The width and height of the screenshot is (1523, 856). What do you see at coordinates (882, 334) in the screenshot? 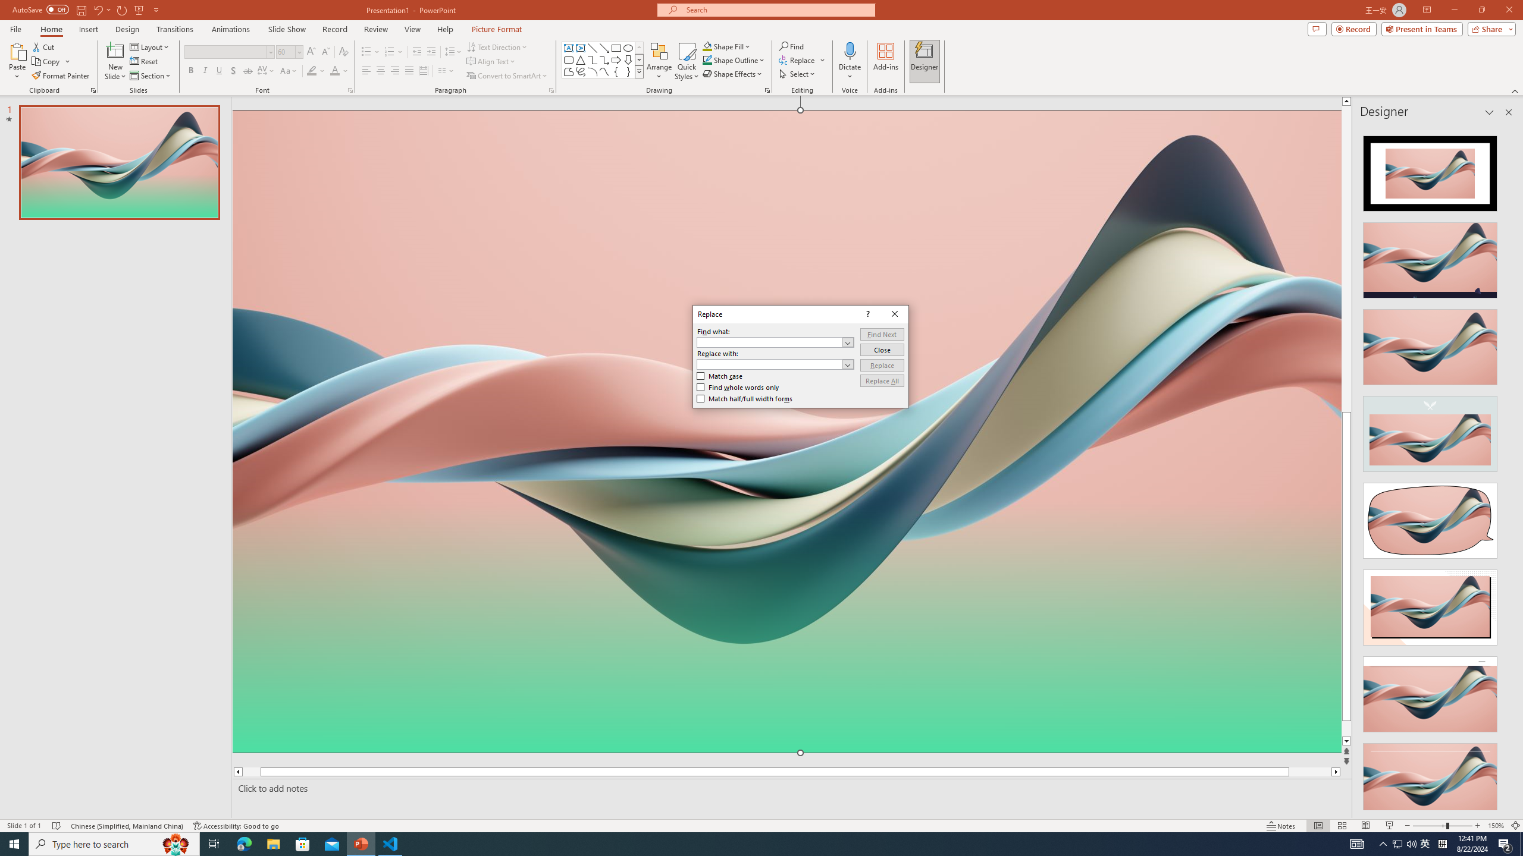
I see `Find Next` at bounding box center [882, 334].